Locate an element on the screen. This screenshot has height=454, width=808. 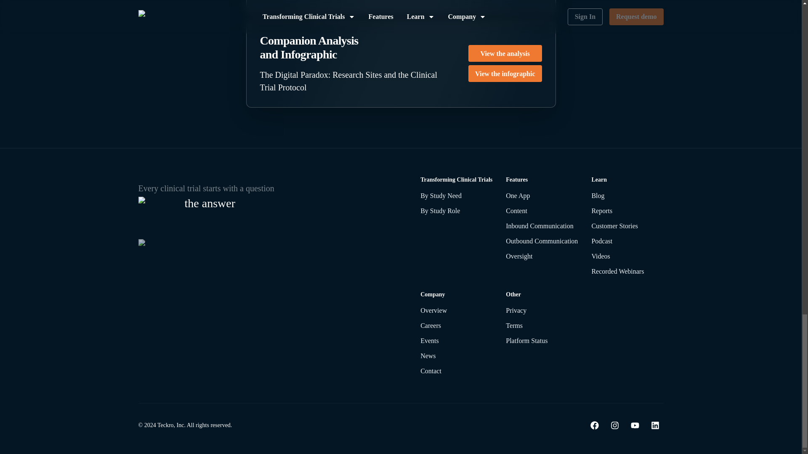
Blog is located at coordinates (627, 196).